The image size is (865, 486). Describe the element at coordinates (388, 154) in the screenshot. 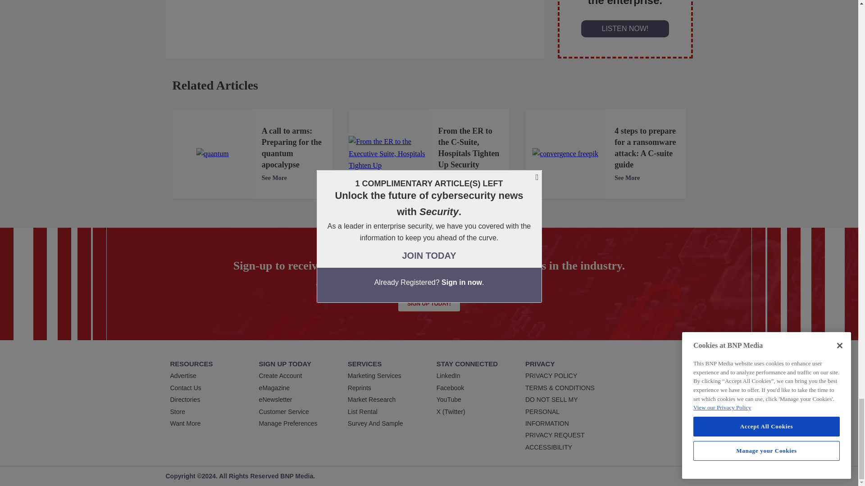

I see `From the ER to the Executive Suite, Hospitals Tighten Up` at that location.